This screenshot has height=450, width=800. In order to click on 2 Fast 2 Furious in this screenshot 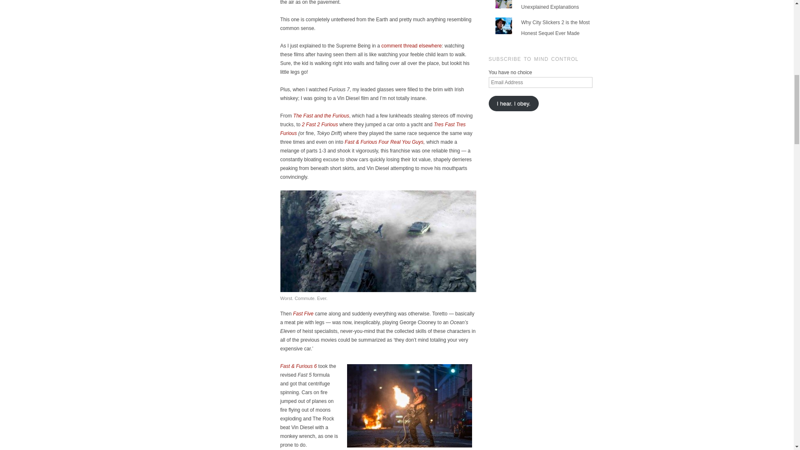, I will do `click(320, 124)`.